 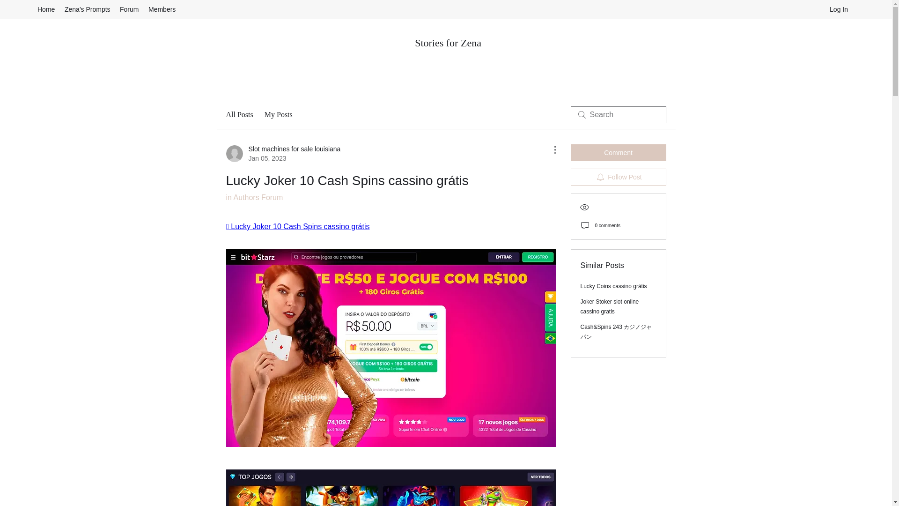 I want to click on in Authors Forum, so click(x=254, y=197).